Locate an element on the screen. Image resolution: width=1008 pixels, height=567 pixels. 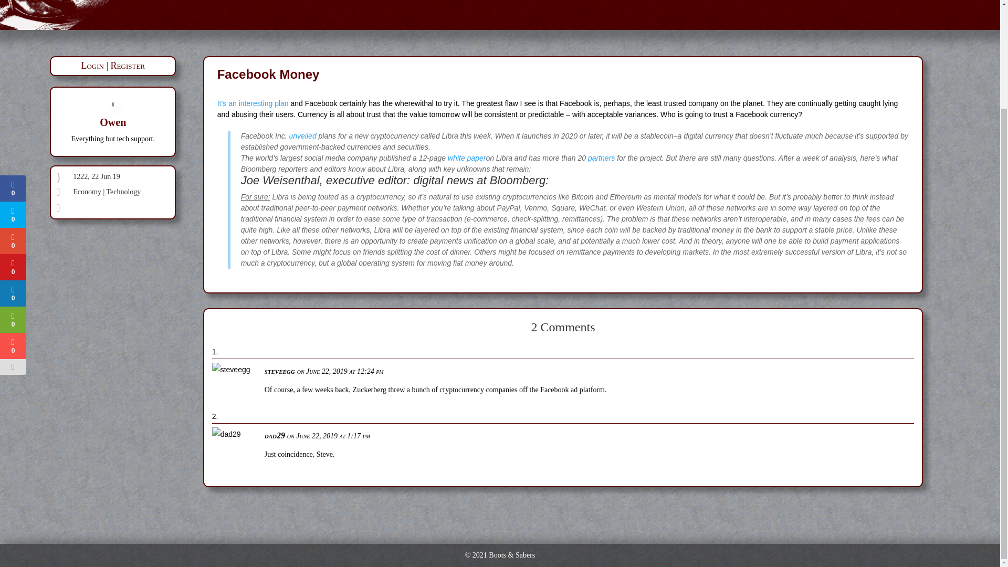
unveiled is located at coordinates (302, 135).